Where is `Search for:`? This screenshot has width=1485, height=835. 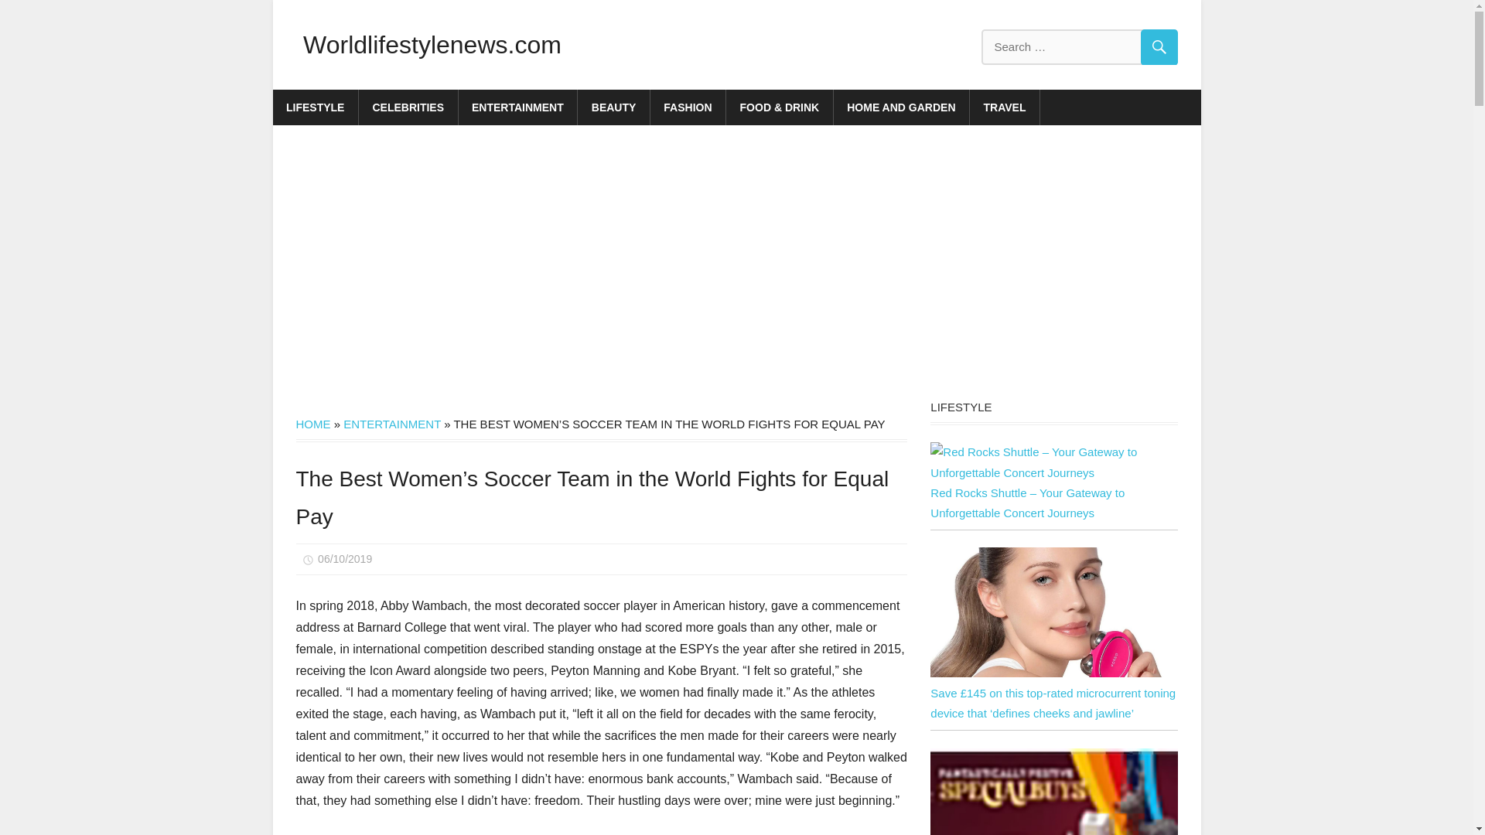
Search for: is located at coordinates (1078, 47).